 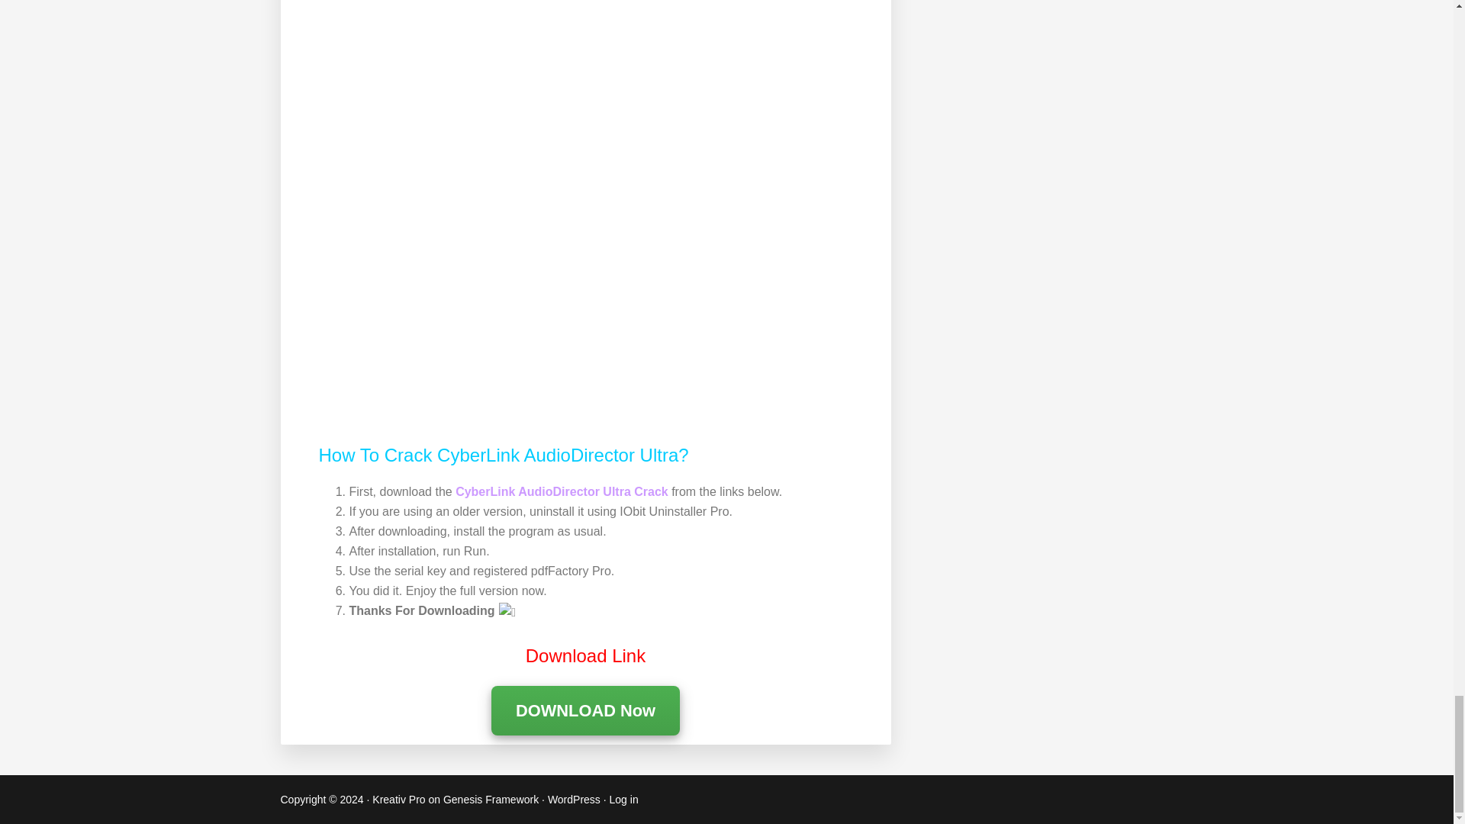 What do you see at coordinates (586, 655) in the screenshot?
I see `Download Link` at bounding box center [586, 655].